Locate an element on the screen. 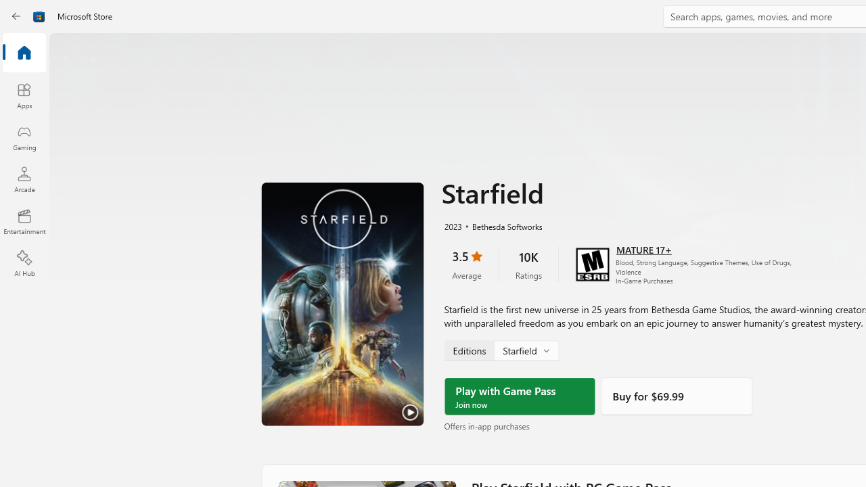 The width and height of the screenshot is (866, 487). Entertainment is located at coordinates (24, 222).